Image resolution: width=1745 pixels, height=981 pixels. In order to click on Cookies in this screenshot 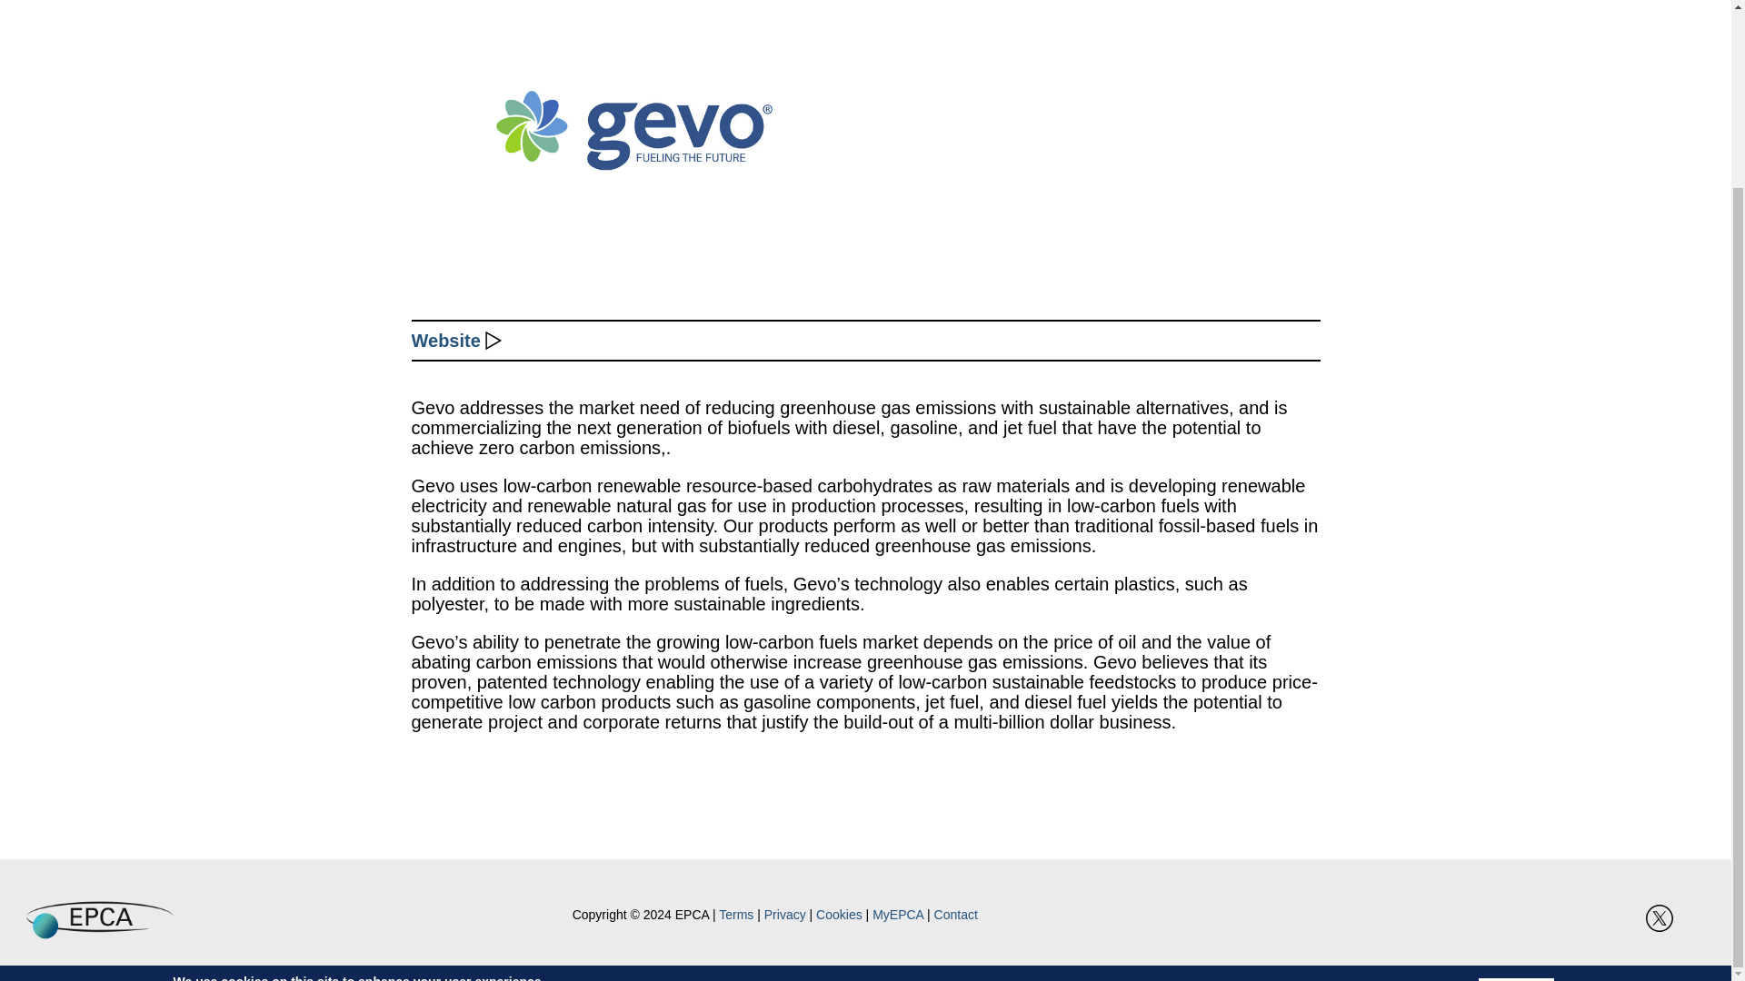, I will do `click(839, 915)`.